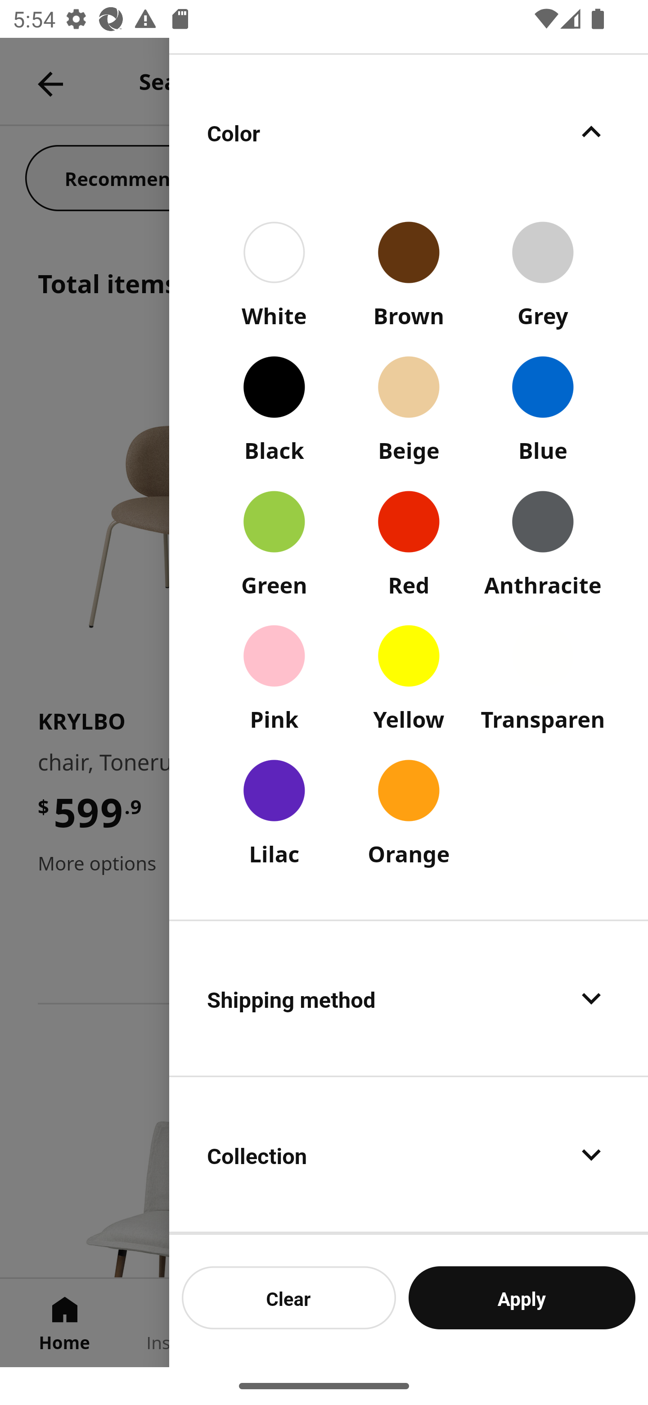 This screenshot has height=1405, width=648. Describe the element at coordinates (409, 1155) in the screenshot. I see `Collection` at that location.